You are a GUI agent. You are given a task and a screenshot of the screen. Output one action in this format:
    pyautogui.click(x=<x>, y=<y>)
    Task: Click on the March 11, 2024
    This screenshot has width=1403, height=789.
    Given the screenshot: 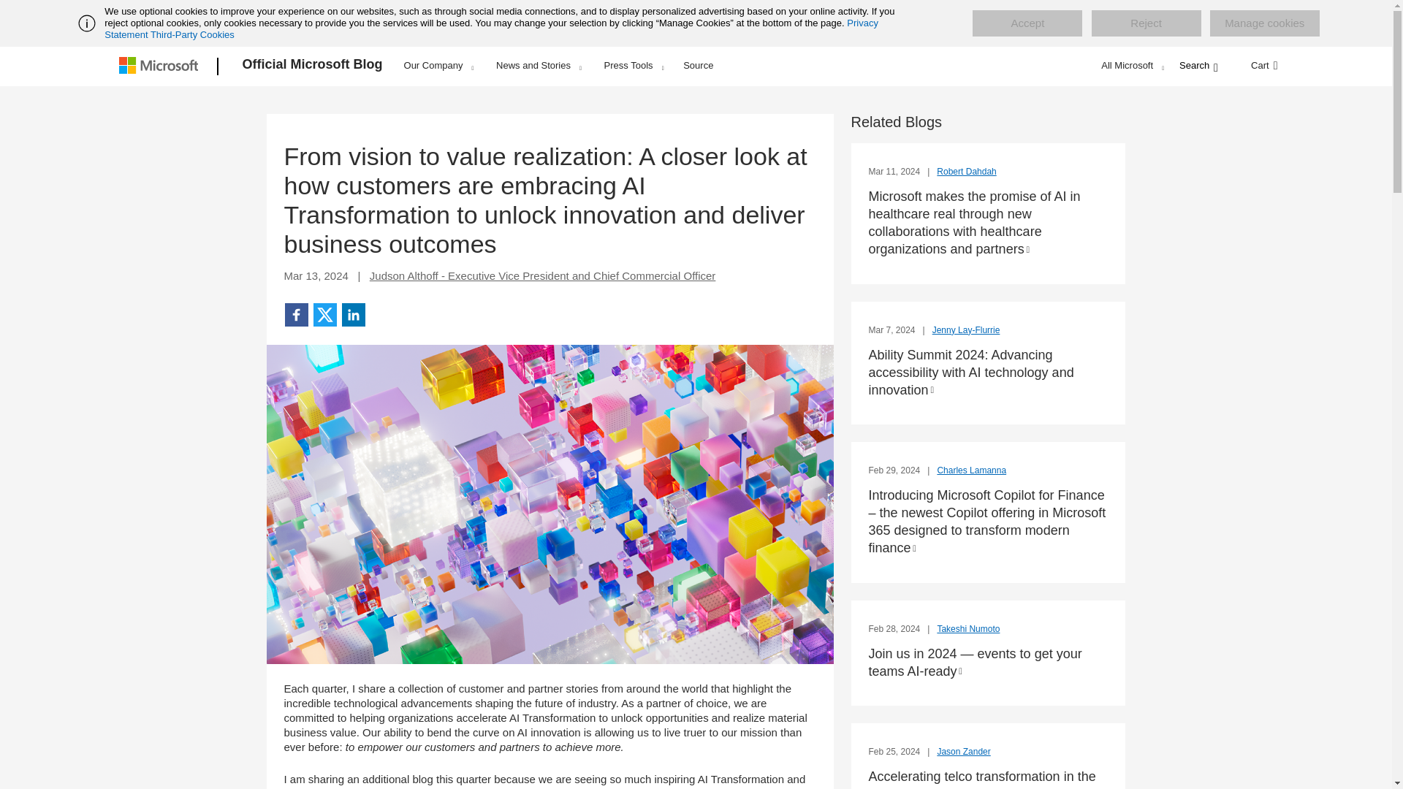 What is the action you would take?
    pyautogui.click(x=894, y=171)
    